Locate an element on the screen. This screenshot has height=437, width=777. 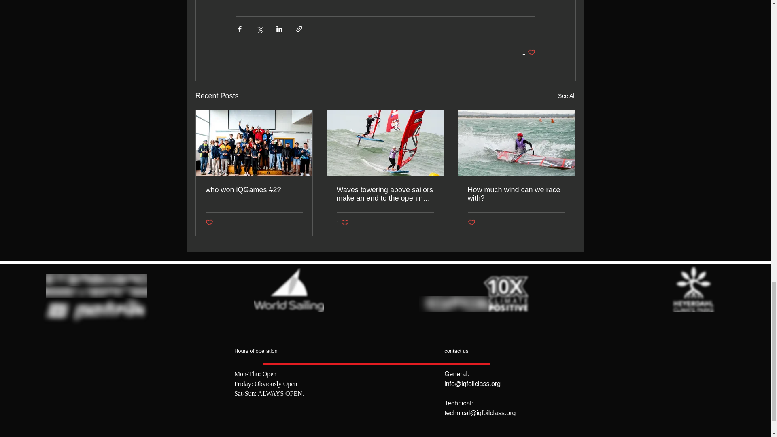
Post not marked as liked is located at coordinates (529, 52).